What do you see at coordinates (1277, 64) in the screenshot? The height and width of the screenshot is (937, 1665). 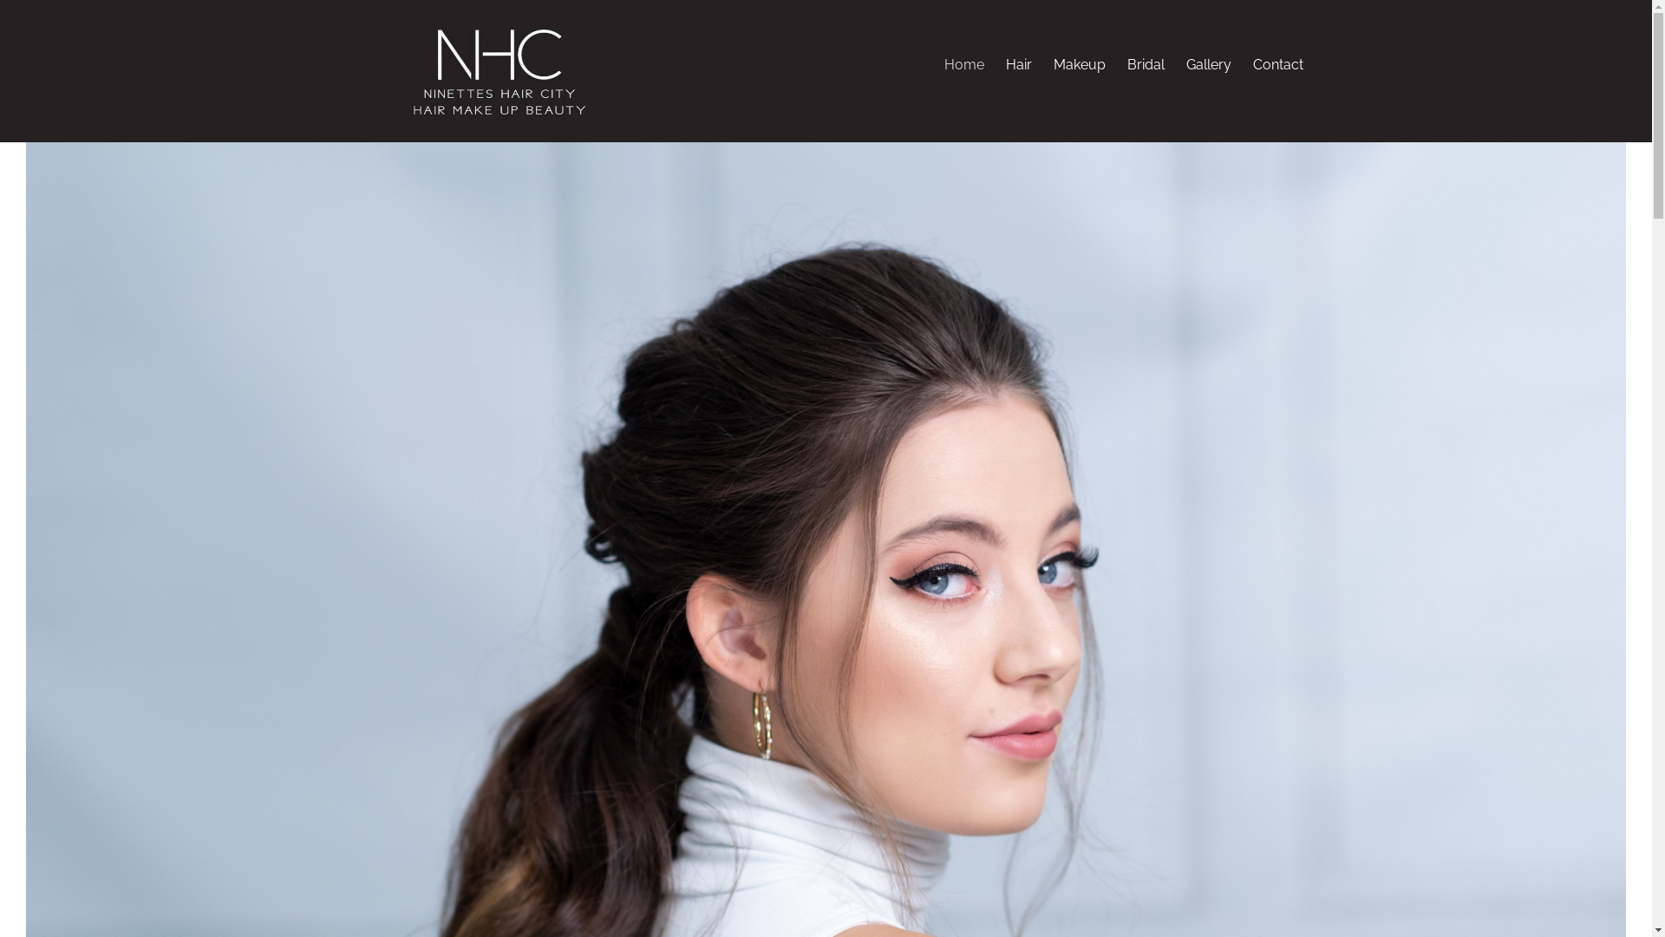 I see `Contact` at bounding box center [1277, 64].